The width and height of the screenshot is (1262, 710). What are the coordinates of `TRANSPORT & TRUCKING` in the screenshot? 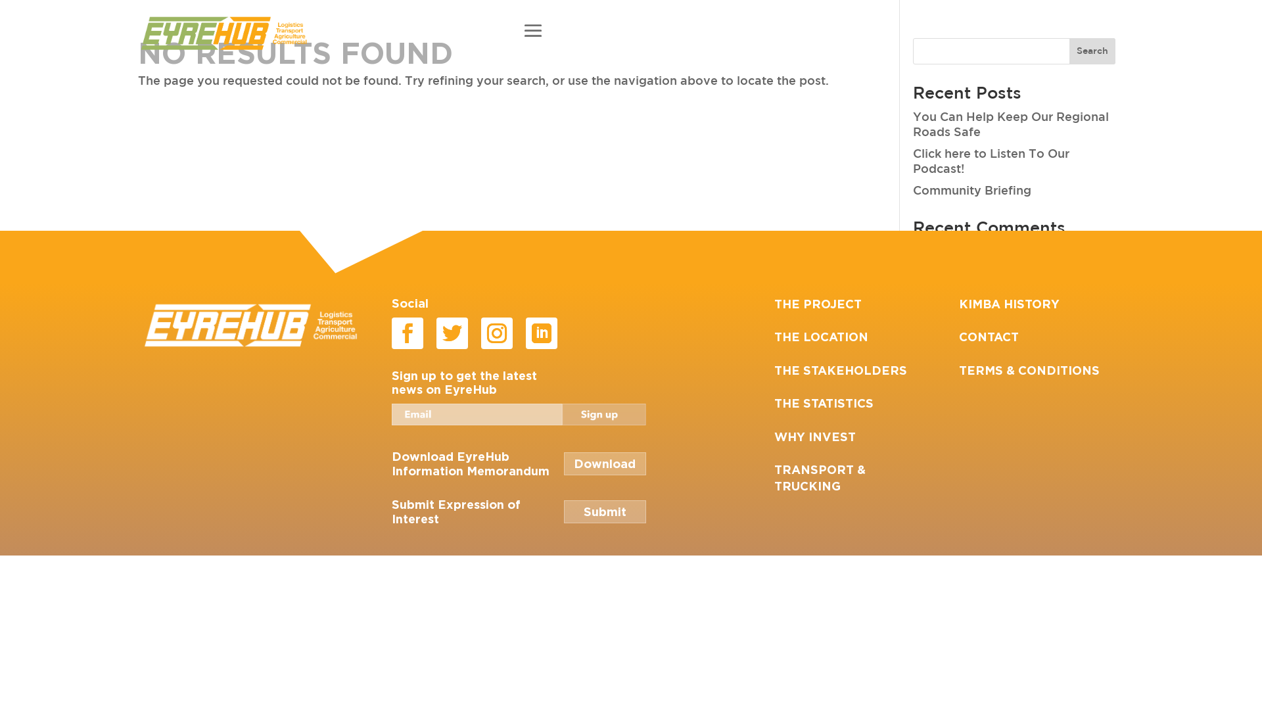 It's located at (820, 477).